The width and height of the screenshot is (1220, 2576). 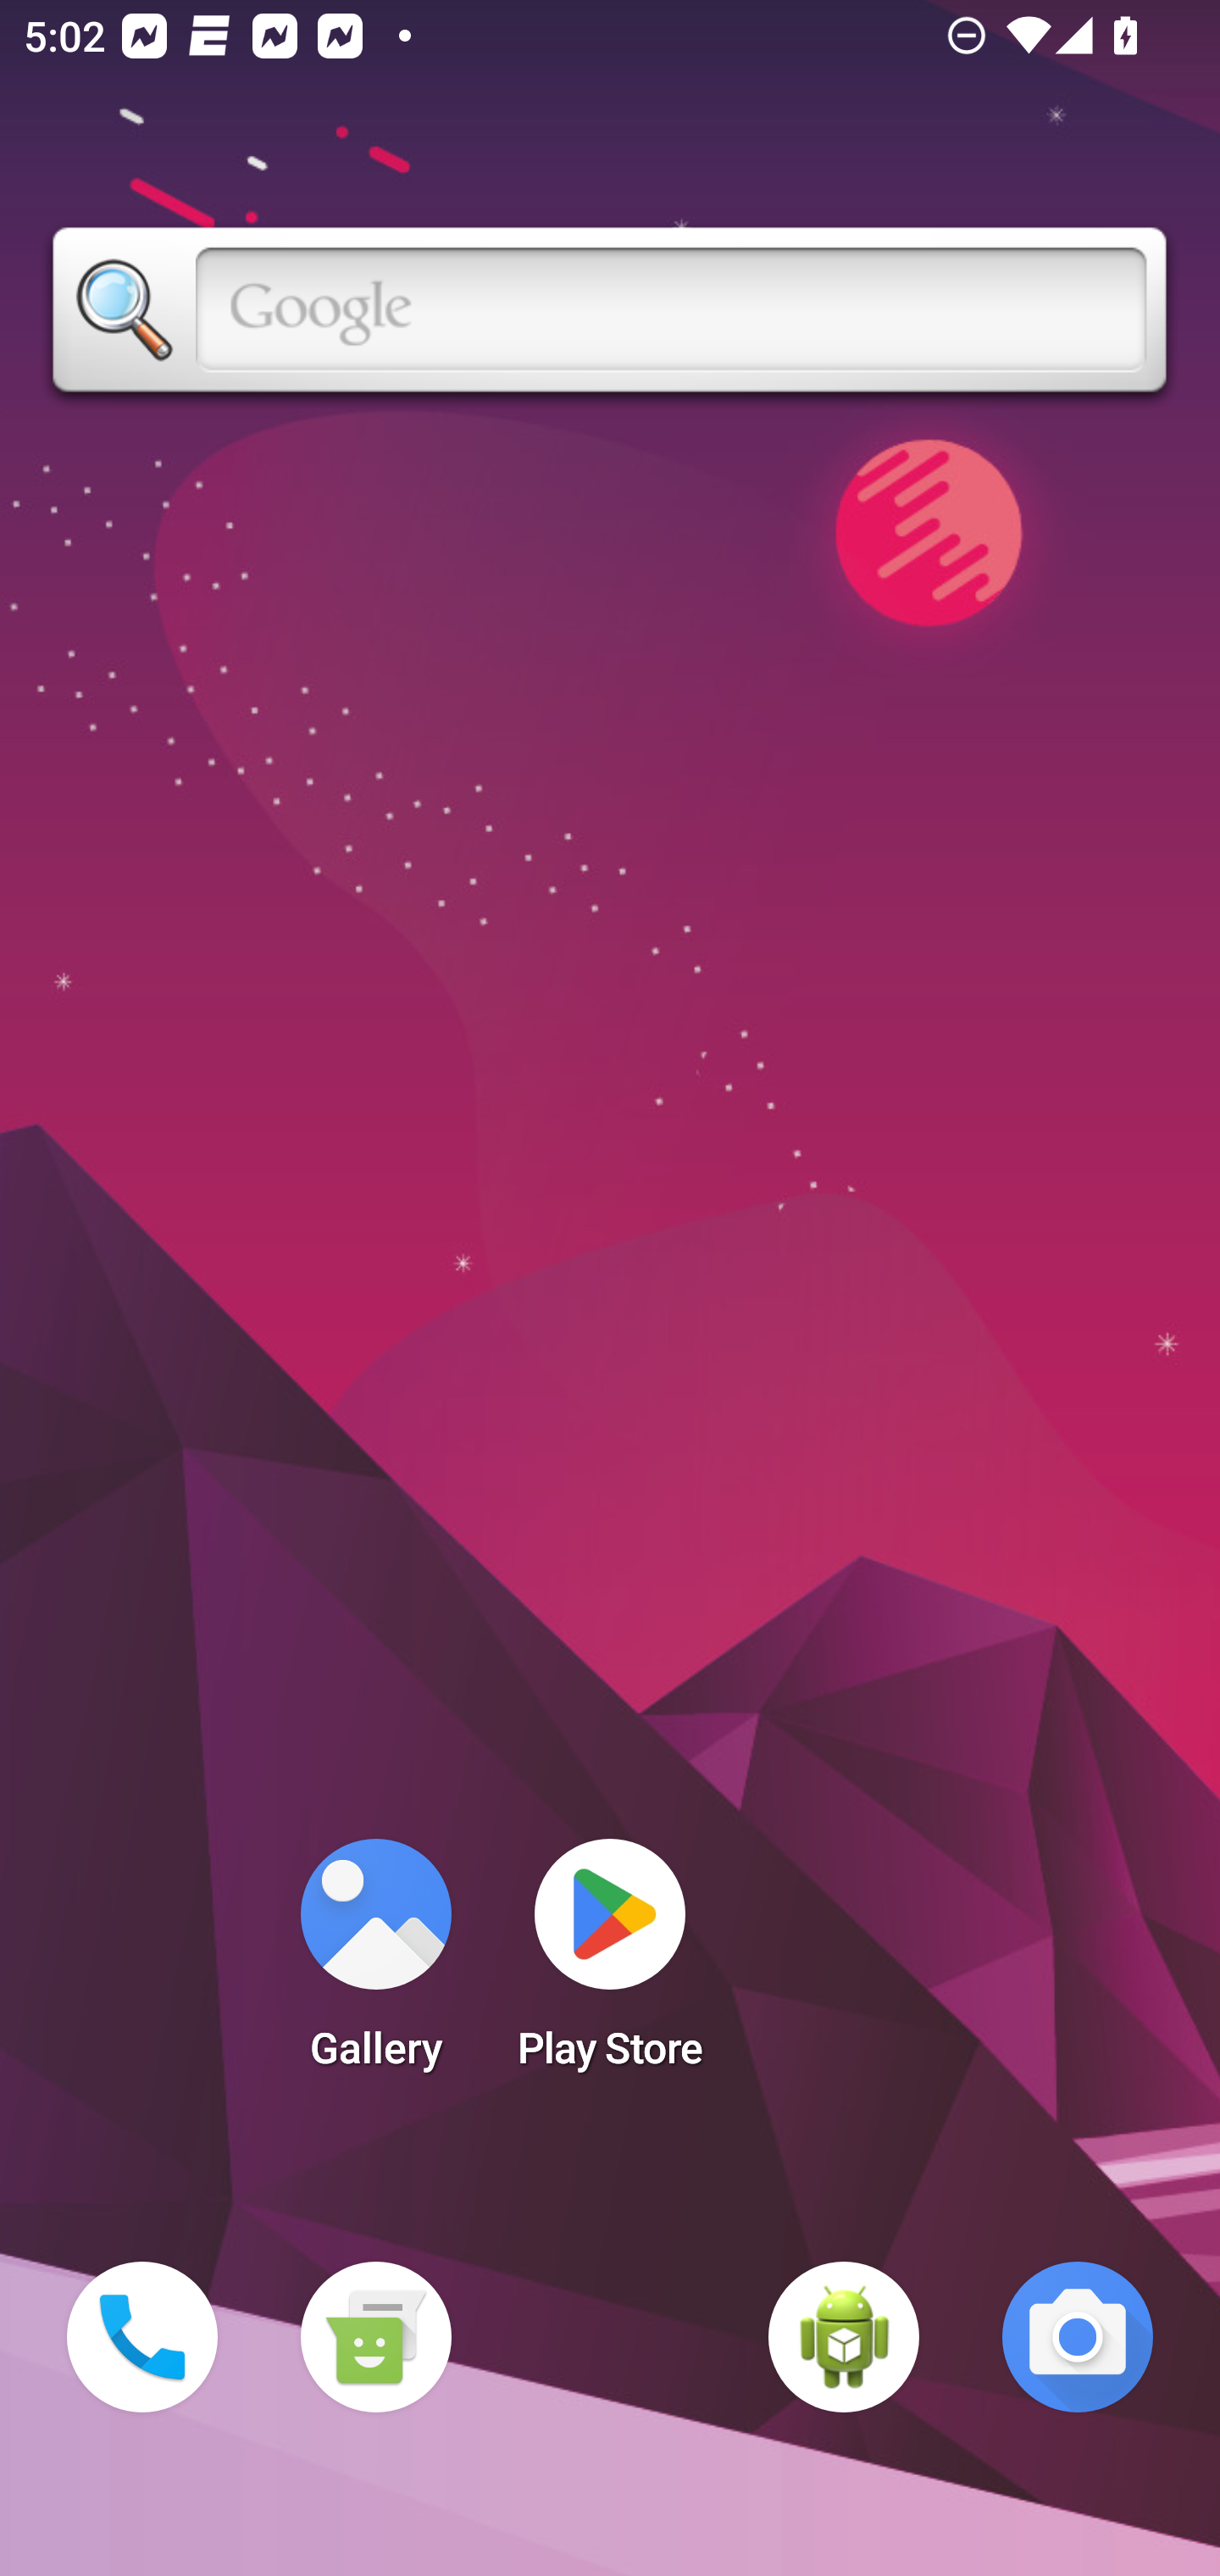 I want to click on Play Store, so click(x=610, y=1964).